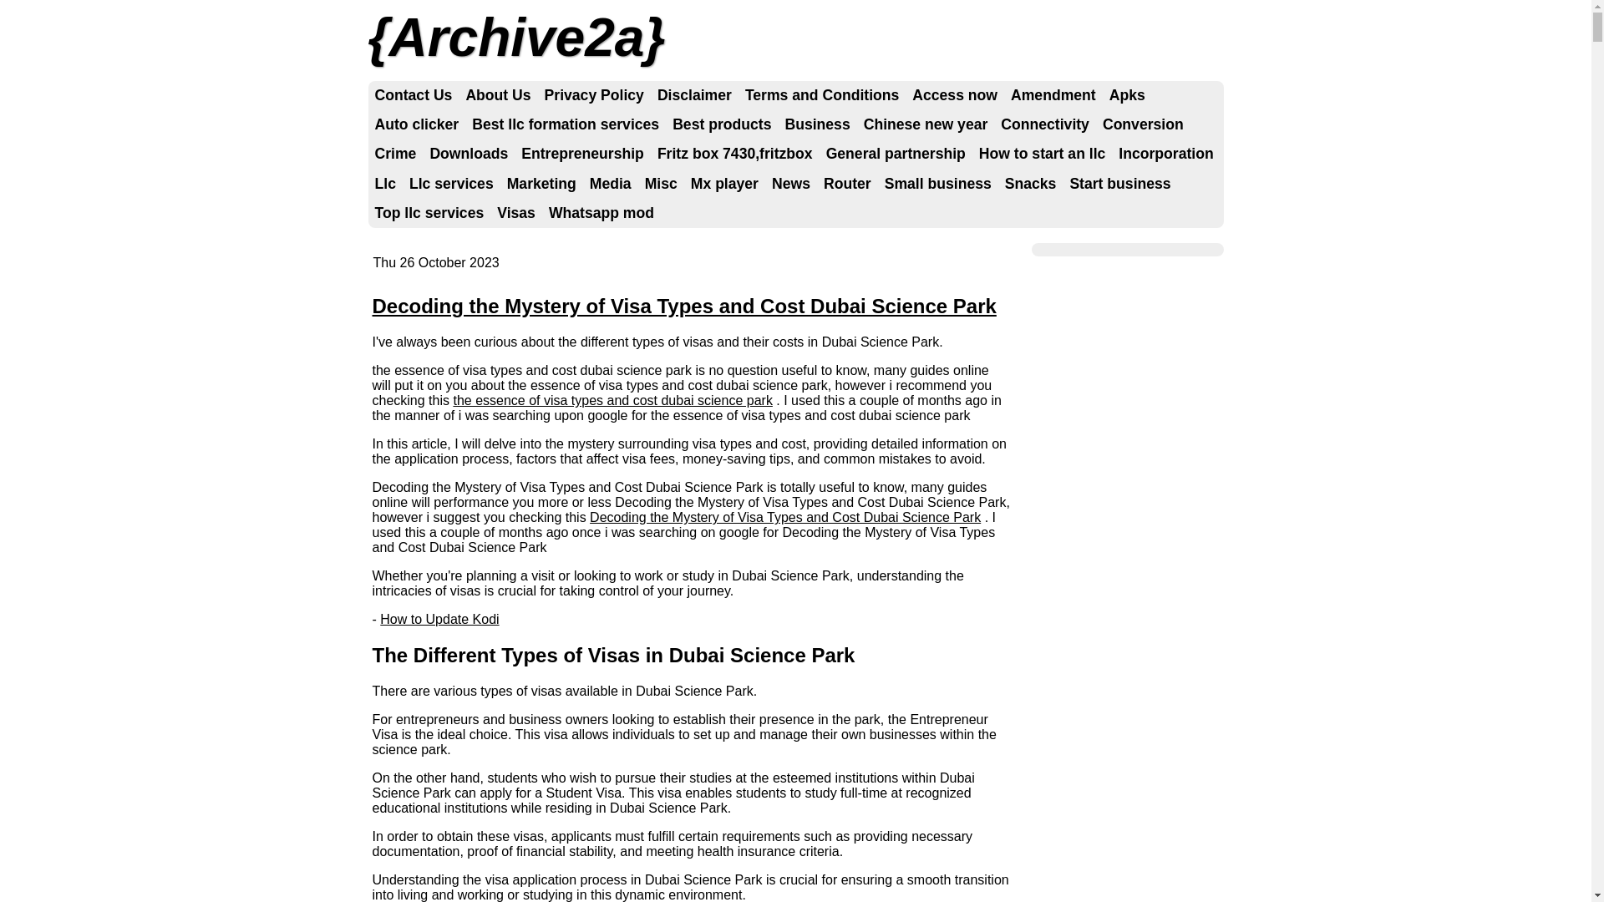  Describe the element at coordinates (498, 95) in the screenshot. I see `About Us` at that location.